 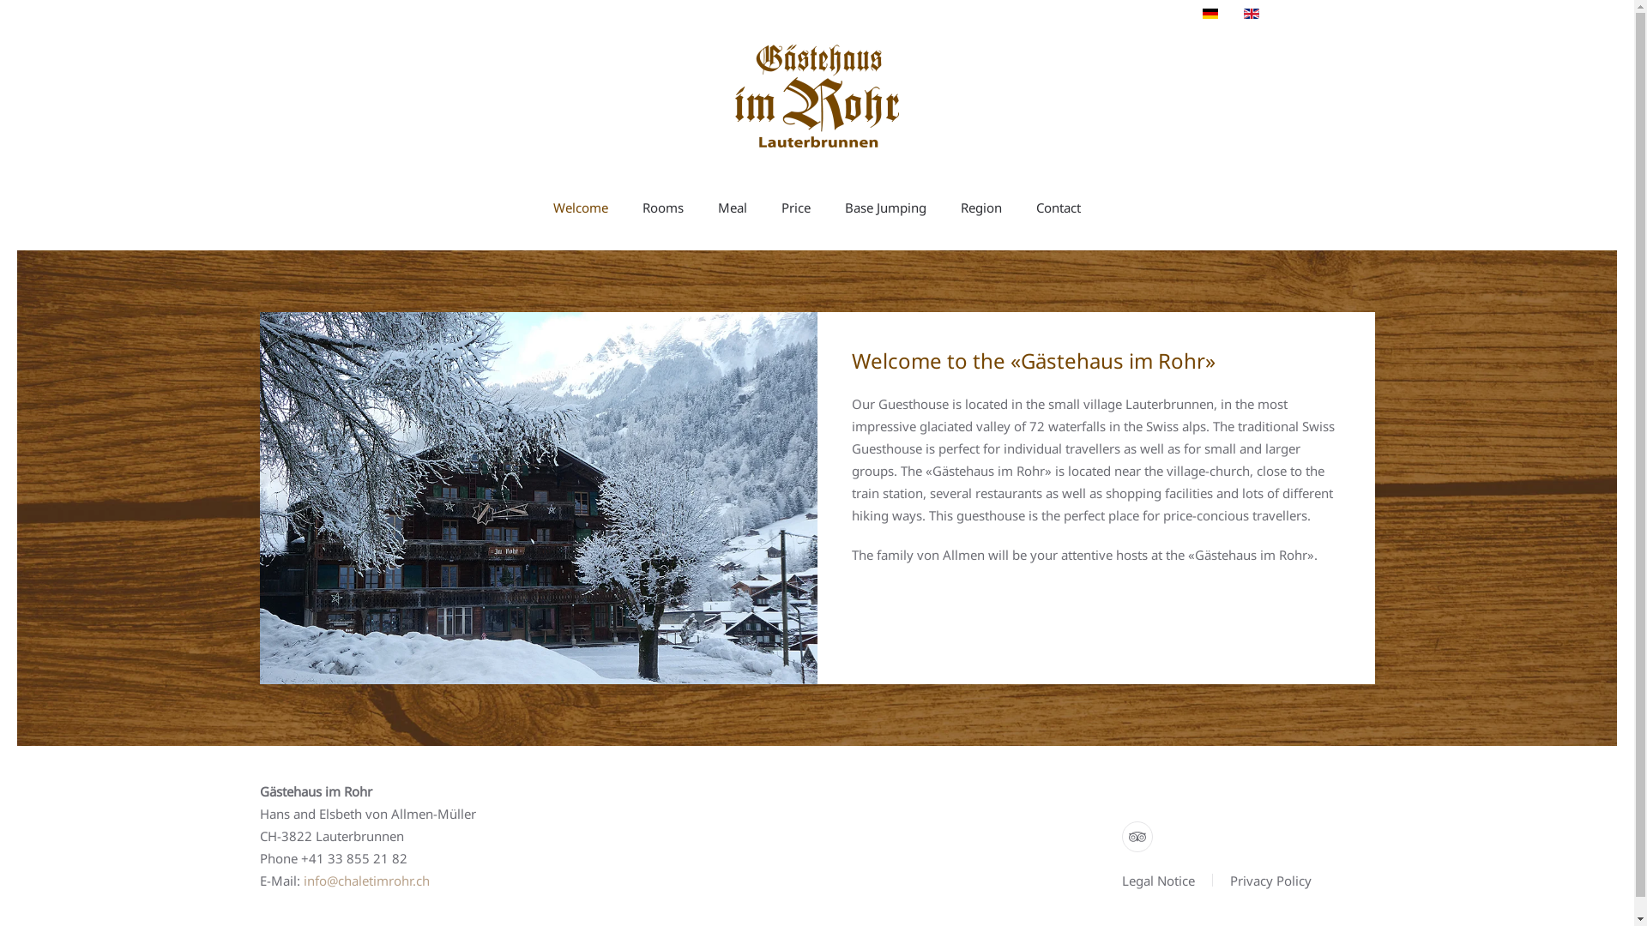 I want to click on info@chaletimrohr.ch, so click(x=367, y=881).